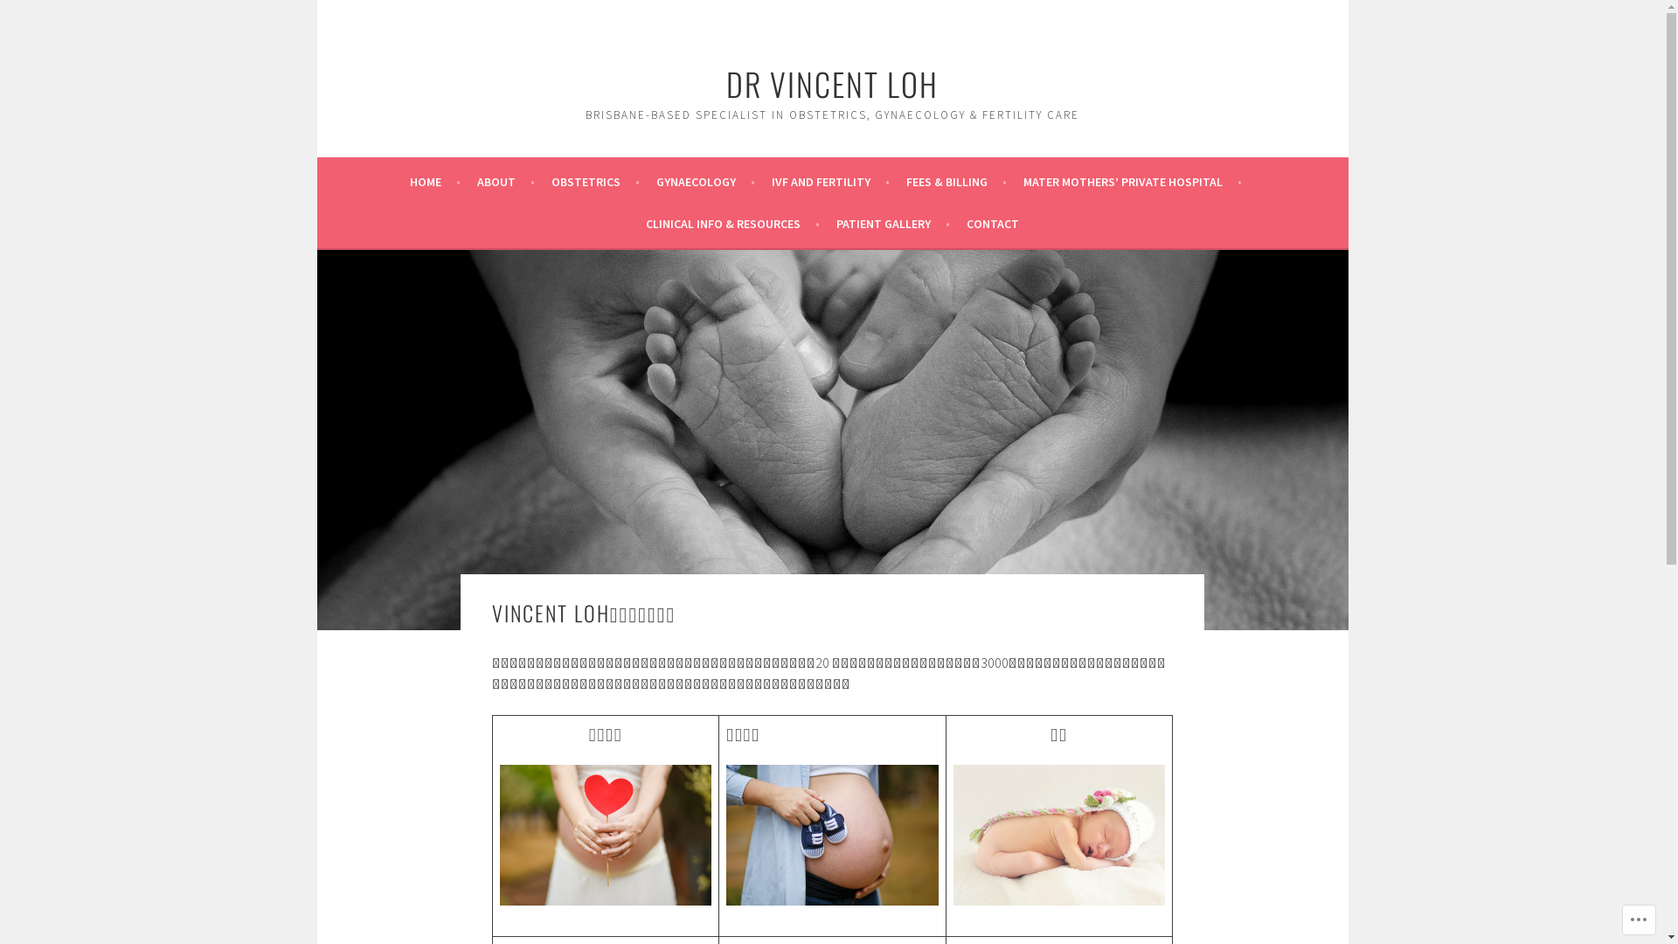 This screenshot has width=1678, height=944. Describe the element at coordinates (993, 224) in the screenshot. I see `CONTACT` at that location.